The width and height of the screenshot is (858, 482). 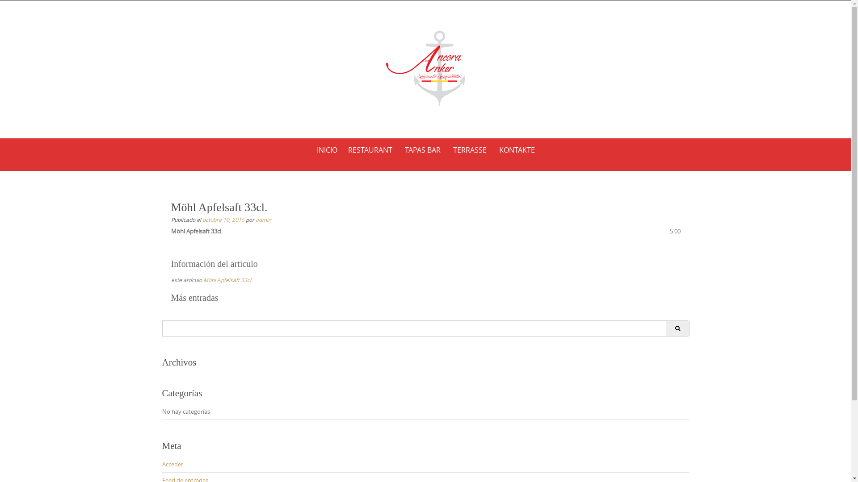 I want to click on Saltar al contenido, so click(x=162, y=138).